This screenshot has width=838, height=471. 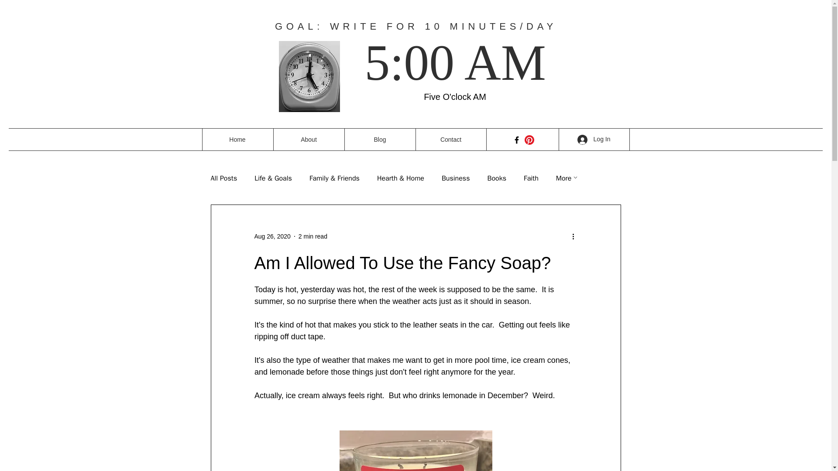 I want to click on Home, so click(x=237, y=139).